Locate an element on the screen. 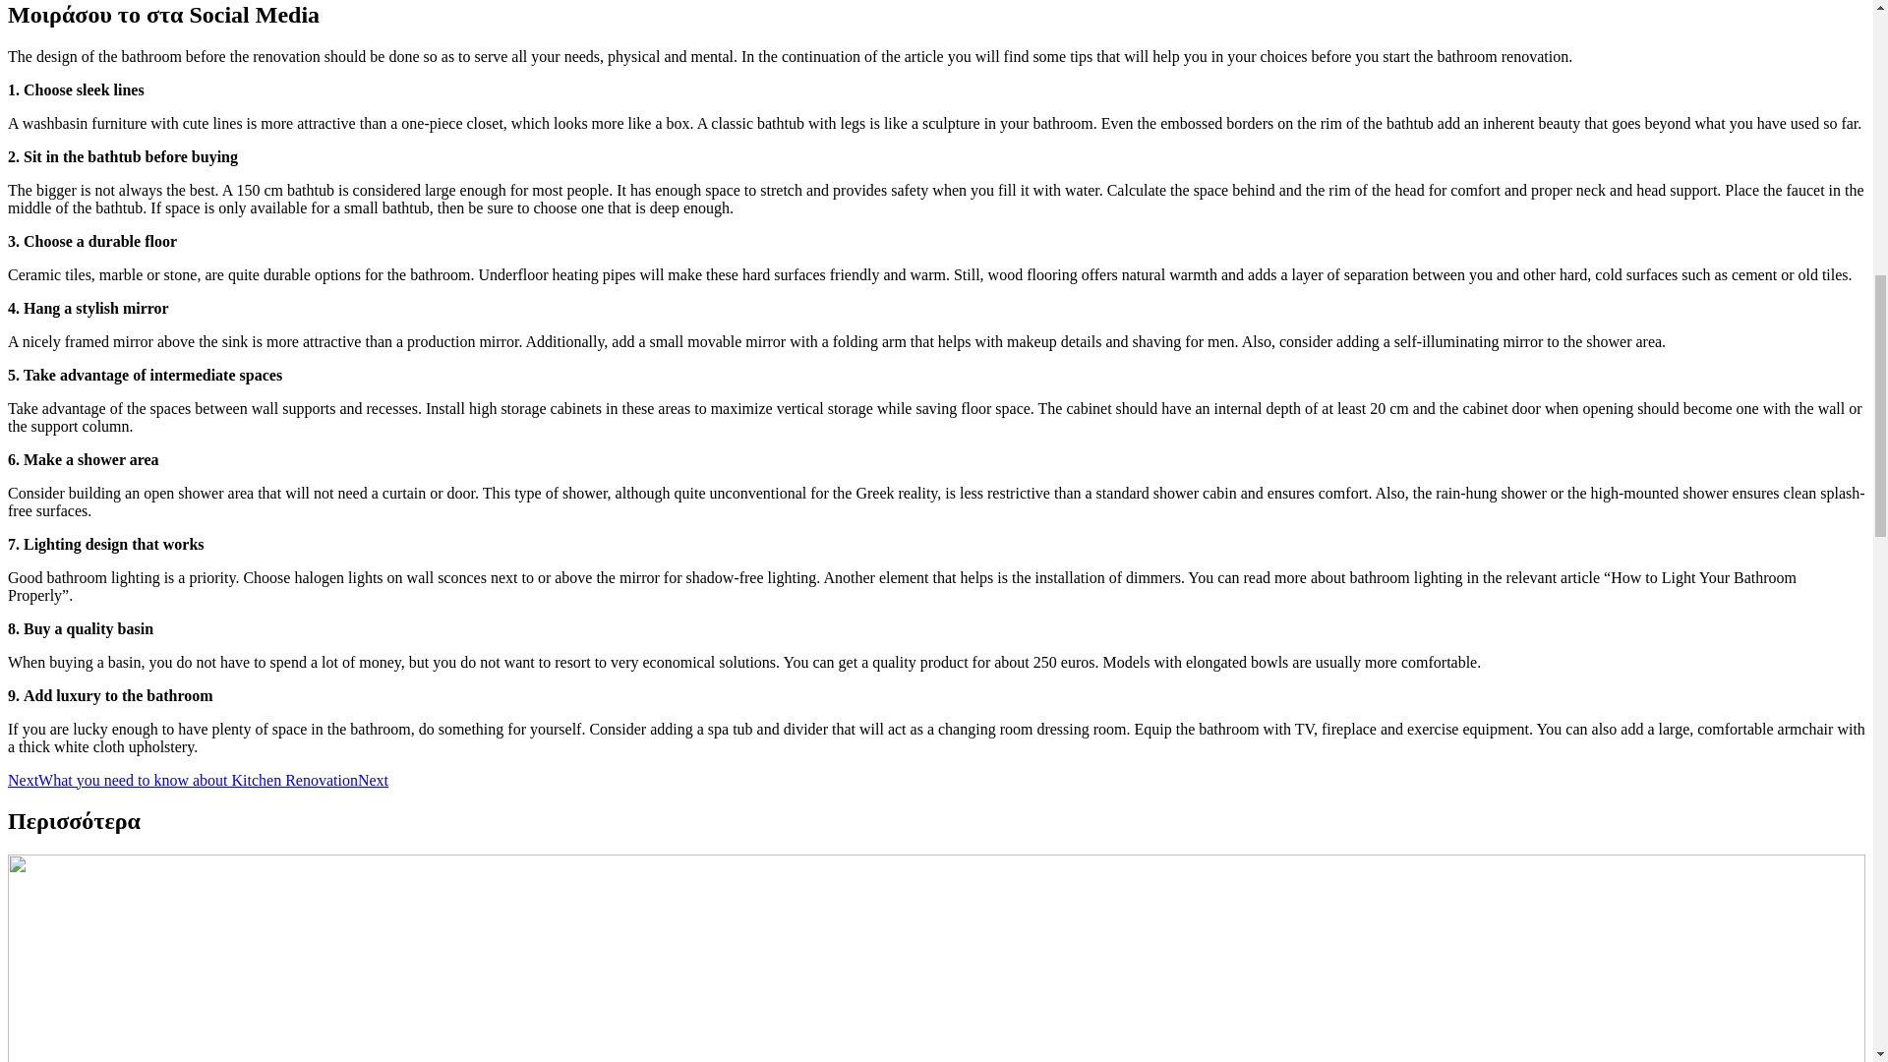 Image resolution: width=1888 pixels, height=1062 pixels. NextWhat you need to know about Kitchen RenovationNext is located at coordinates (198, 781).